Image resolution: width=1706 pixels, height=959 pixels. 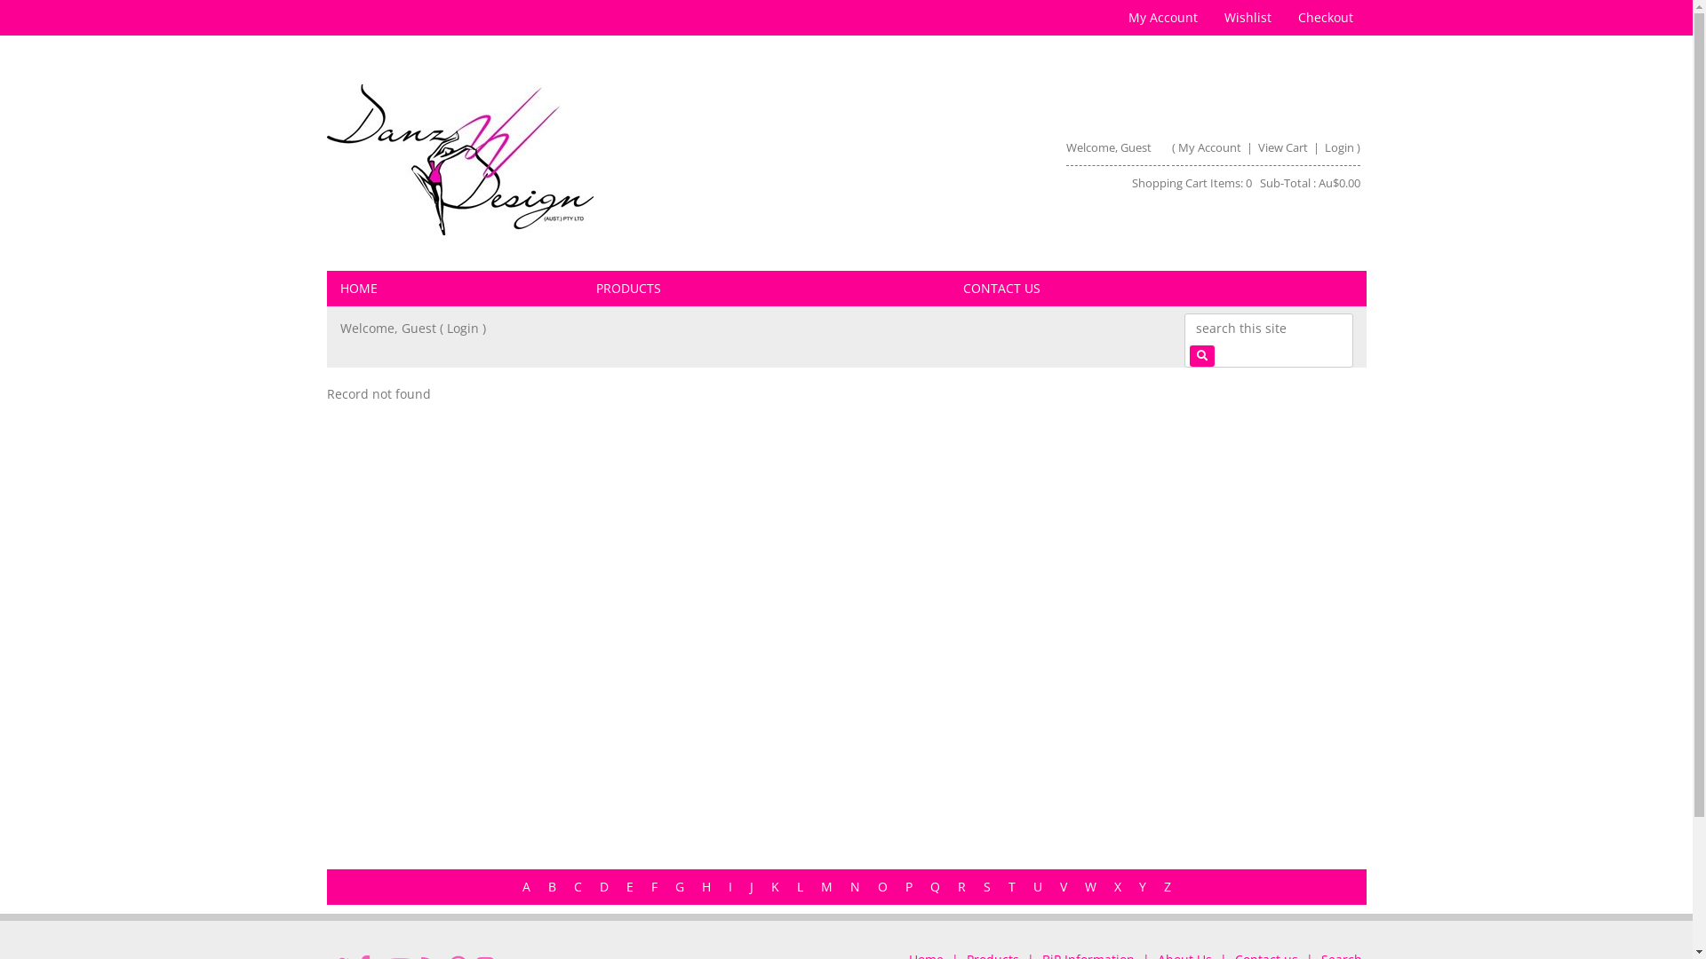 What do you see at coordinates (579, 160) in the screenshot?
I see `www.danzdesign.com.au` at bounding box center [579, 160].